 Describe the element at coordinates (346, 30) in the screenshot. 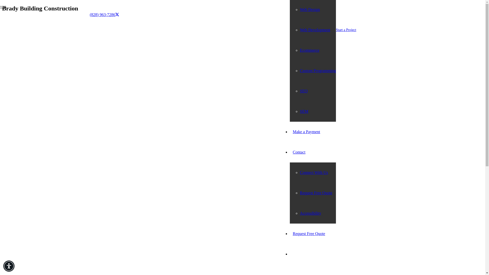

I see `Start a Project` at that location.